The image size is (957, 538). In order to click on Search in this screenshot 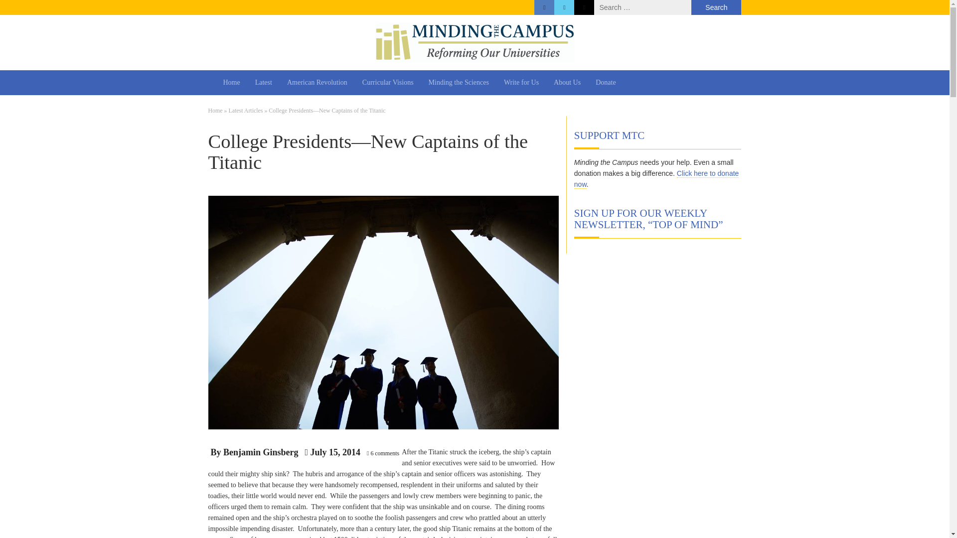, I will do `click(716, 7)`.